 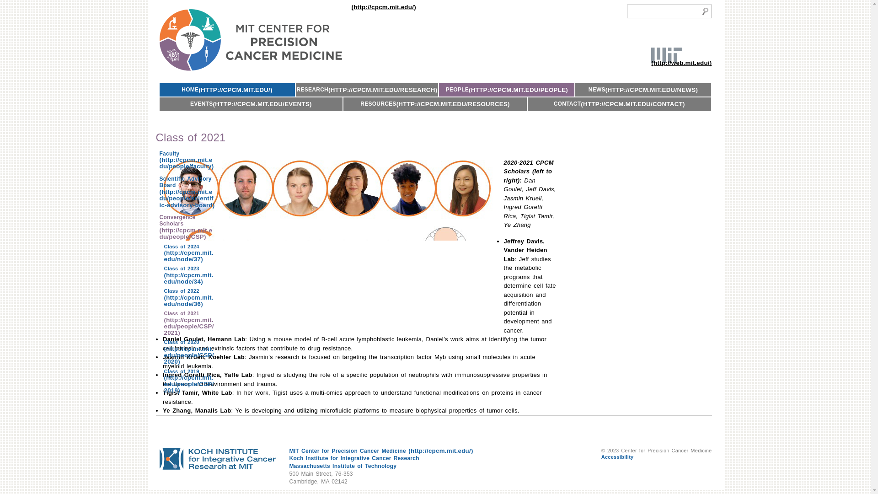 I want to click on go, so click(x=705, y=11).